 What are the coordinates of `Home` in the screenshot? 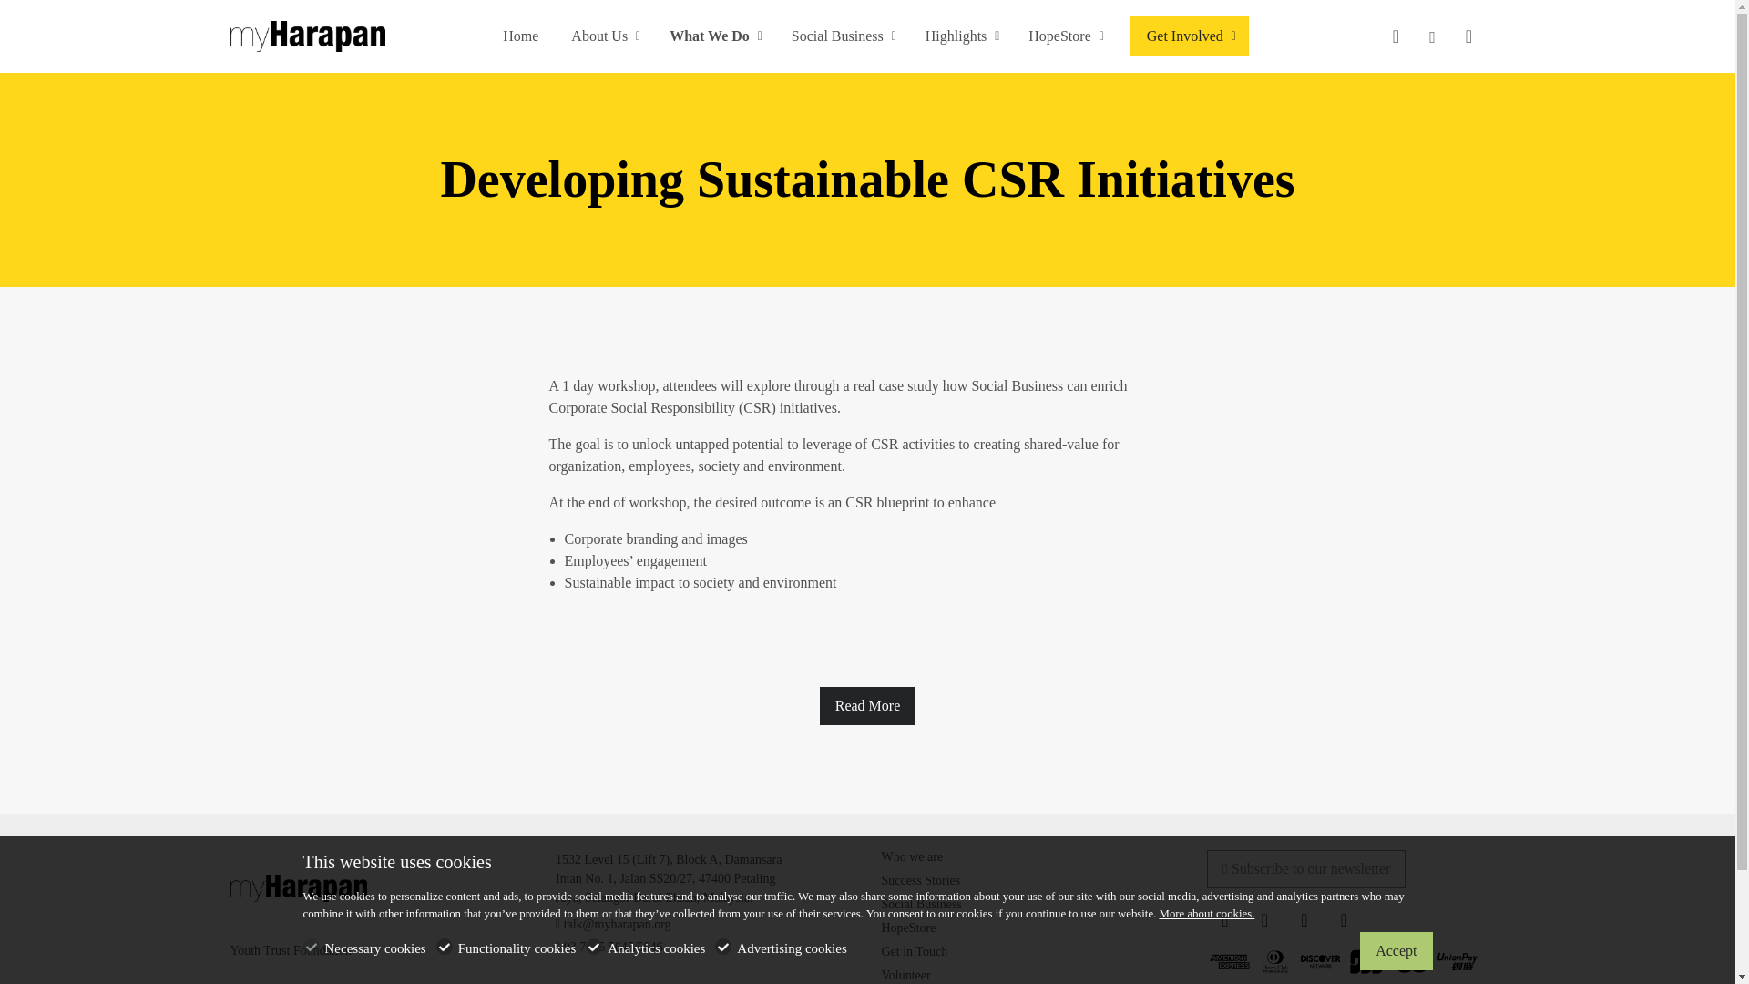 It's located at (519, 36).